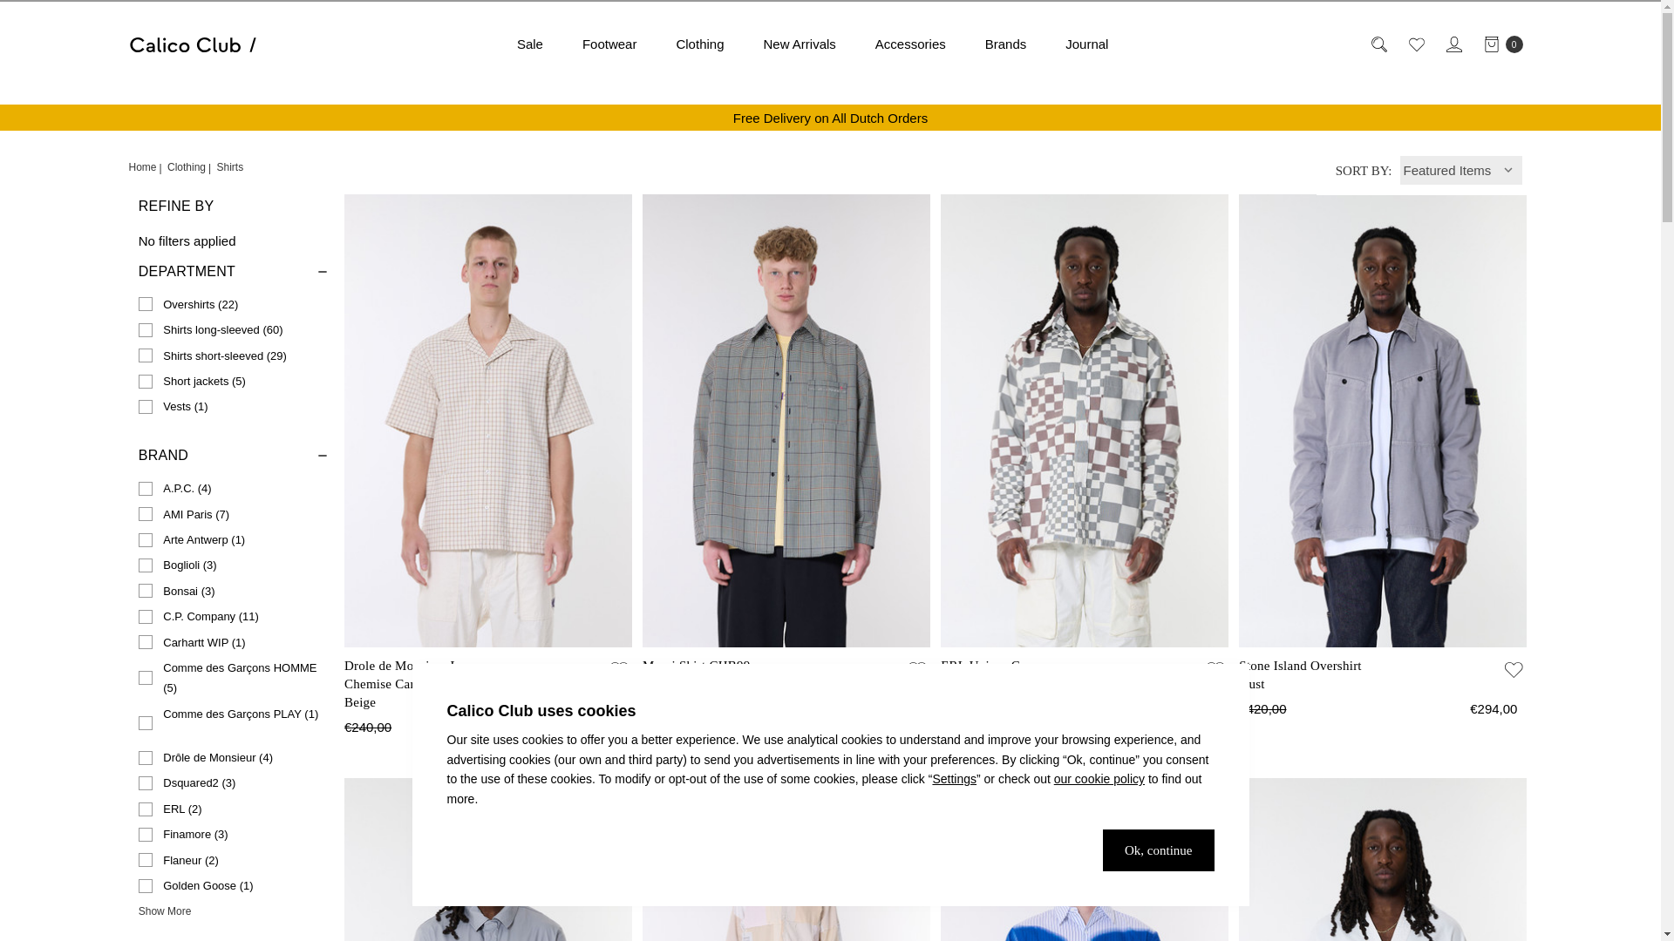  Describe the element at coordinates (1087, 44) in the screenshot. I see `Journal` at that location.